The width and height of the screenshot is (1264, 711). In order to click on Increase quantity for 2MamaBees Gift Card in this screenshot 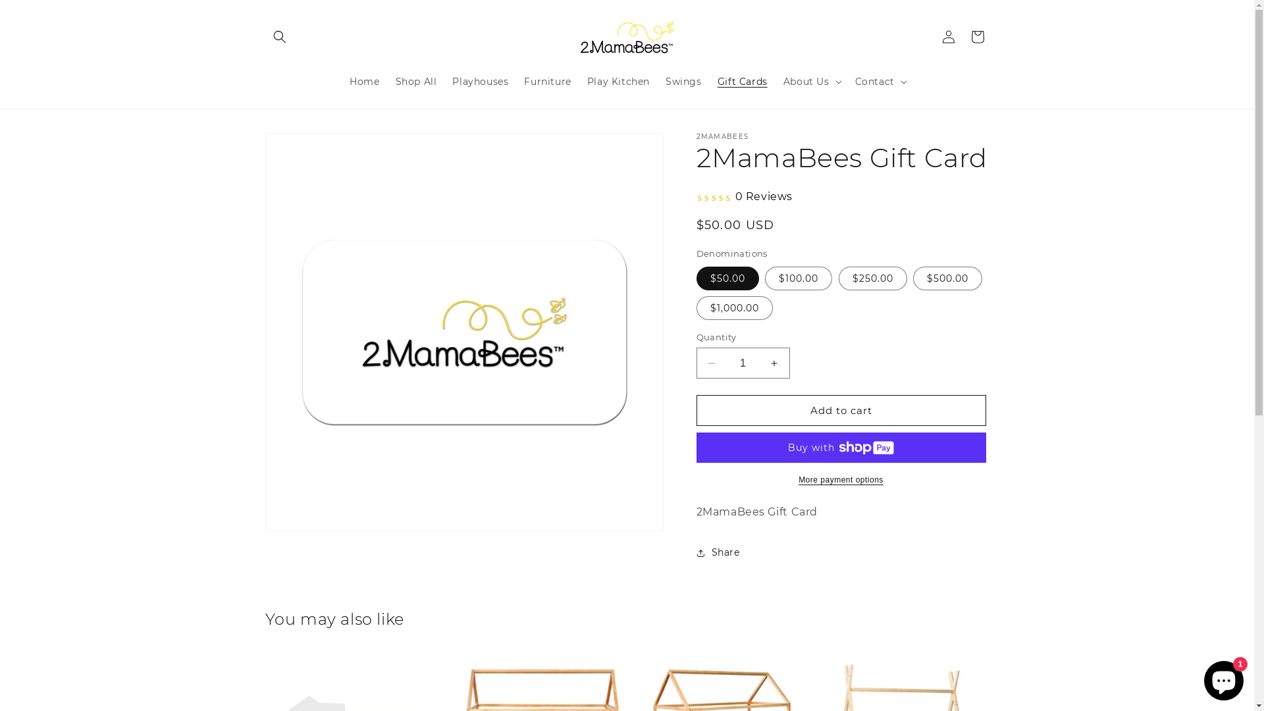, I will do `click(774, 363)`.